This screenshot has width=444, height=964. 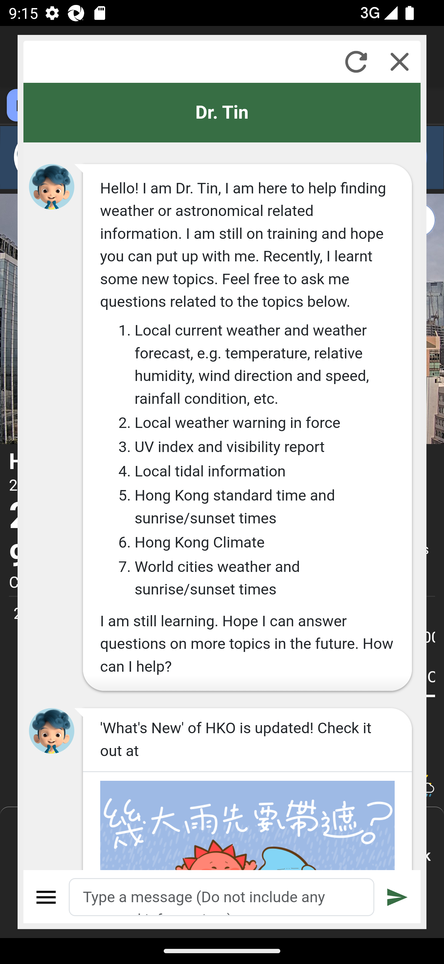 I want to click on Close, so click(x=400, y=61).